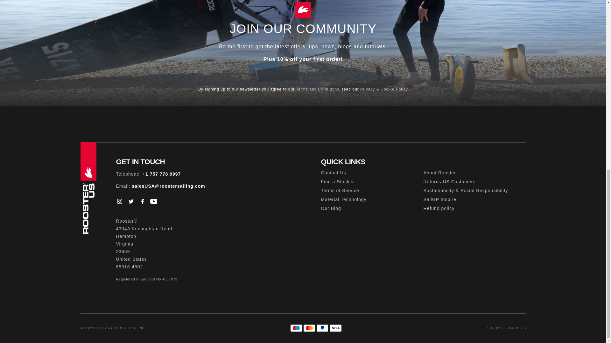 The width and height of the screenshot is (611, 343). What do you see at coordinates (130, 201) in the screenshot?
I see `ROOSTER USA on Twitter` at bounding box center [130, 201].